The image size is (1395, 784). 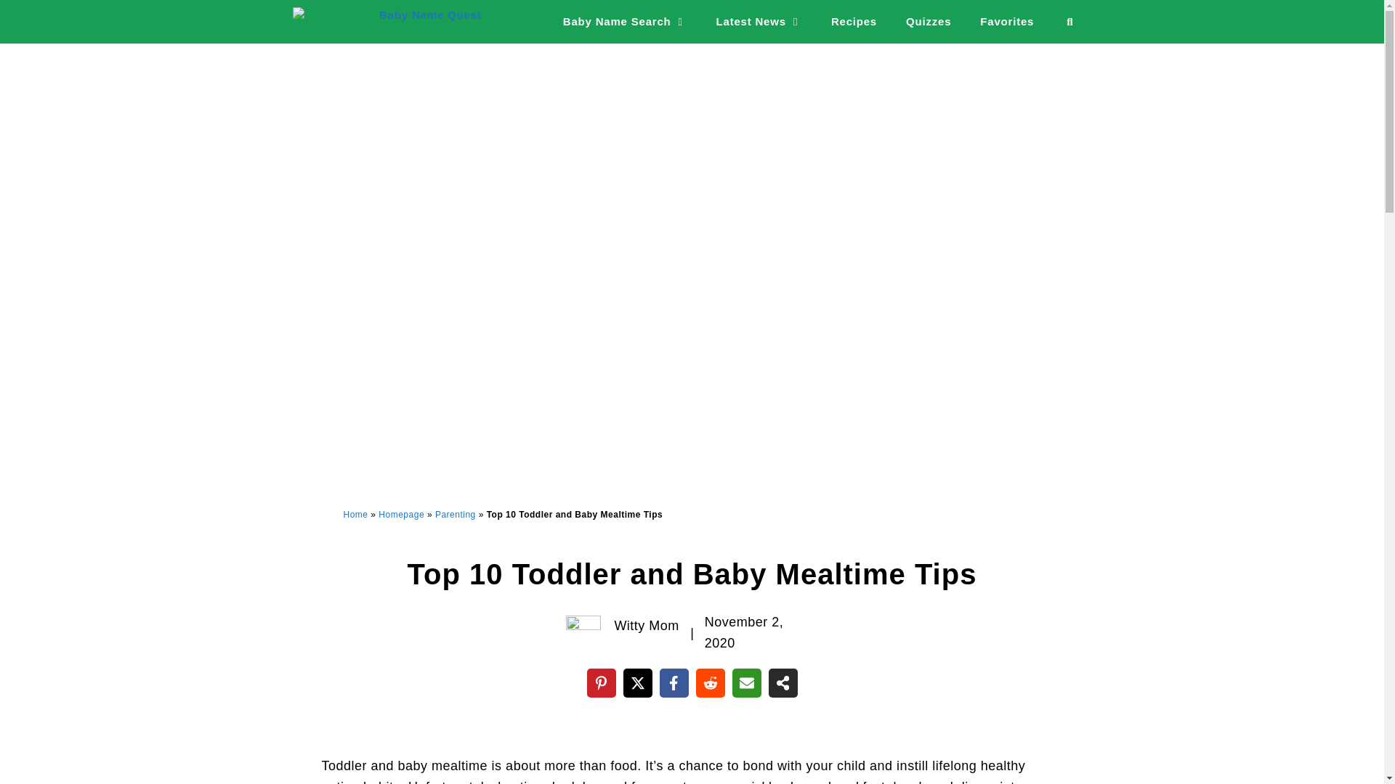 I want to click on Favorites, so click(x=1007, y=22).